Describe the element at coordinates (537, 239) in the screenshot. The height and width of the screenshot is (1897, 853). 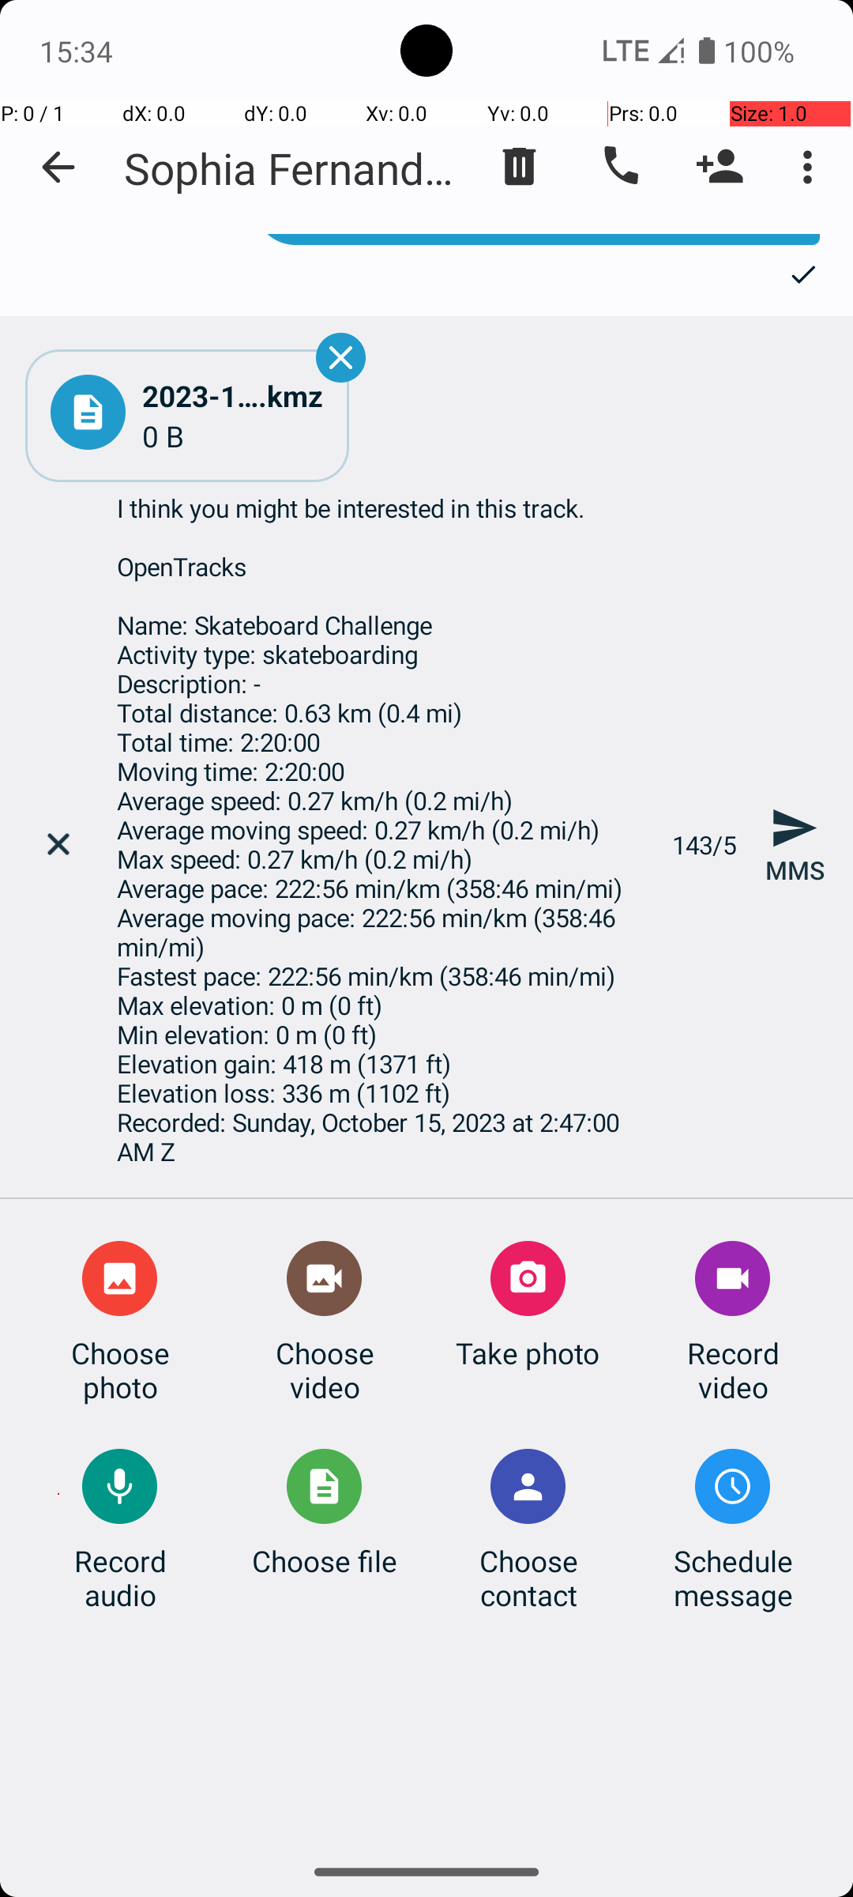
I see `Looking forward to our next book club meeting!` at that location.